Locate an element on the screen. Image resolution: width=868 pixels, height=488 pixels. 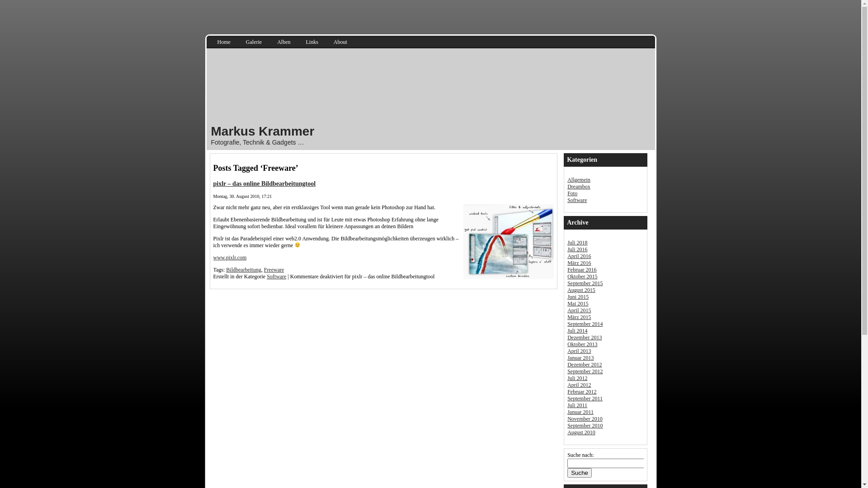
Alben is located at coordinates (284, 42).